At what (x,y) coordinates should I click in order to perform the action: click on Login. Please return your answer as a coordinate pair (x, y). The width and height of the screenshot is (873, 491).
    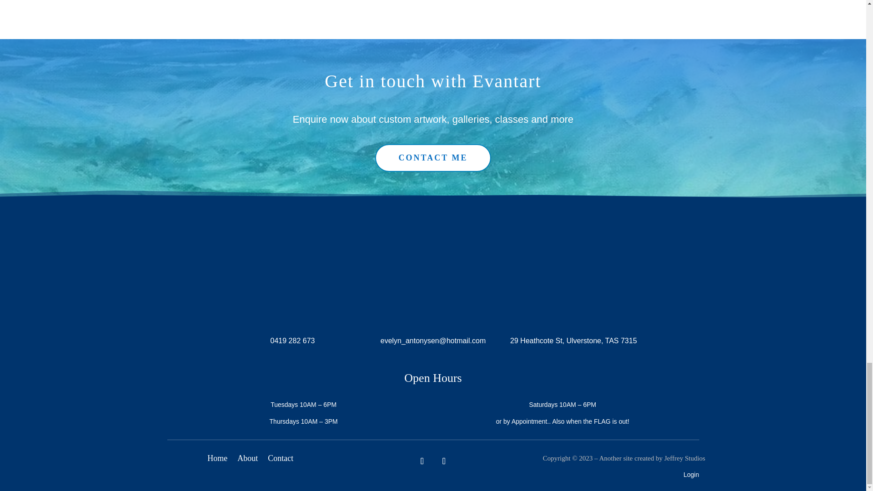
    Looking at the image, I should click on (691, 474).